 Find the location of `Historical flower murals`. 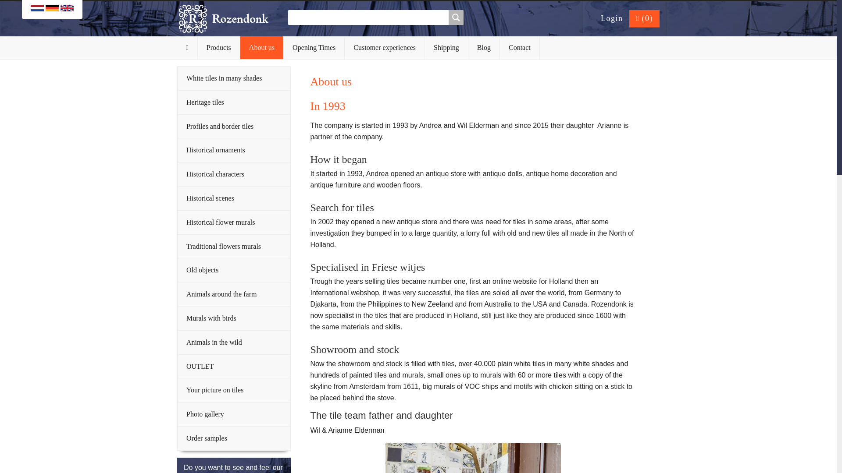

Historical flower murals is located at coordinates (234, 222).